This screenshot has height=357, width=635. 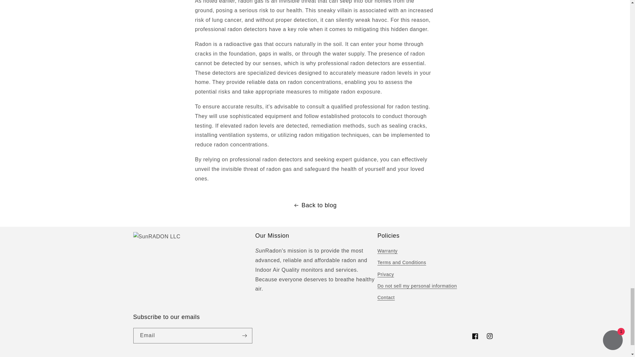 I want to click on Facebook, so click(x=475, y=336).